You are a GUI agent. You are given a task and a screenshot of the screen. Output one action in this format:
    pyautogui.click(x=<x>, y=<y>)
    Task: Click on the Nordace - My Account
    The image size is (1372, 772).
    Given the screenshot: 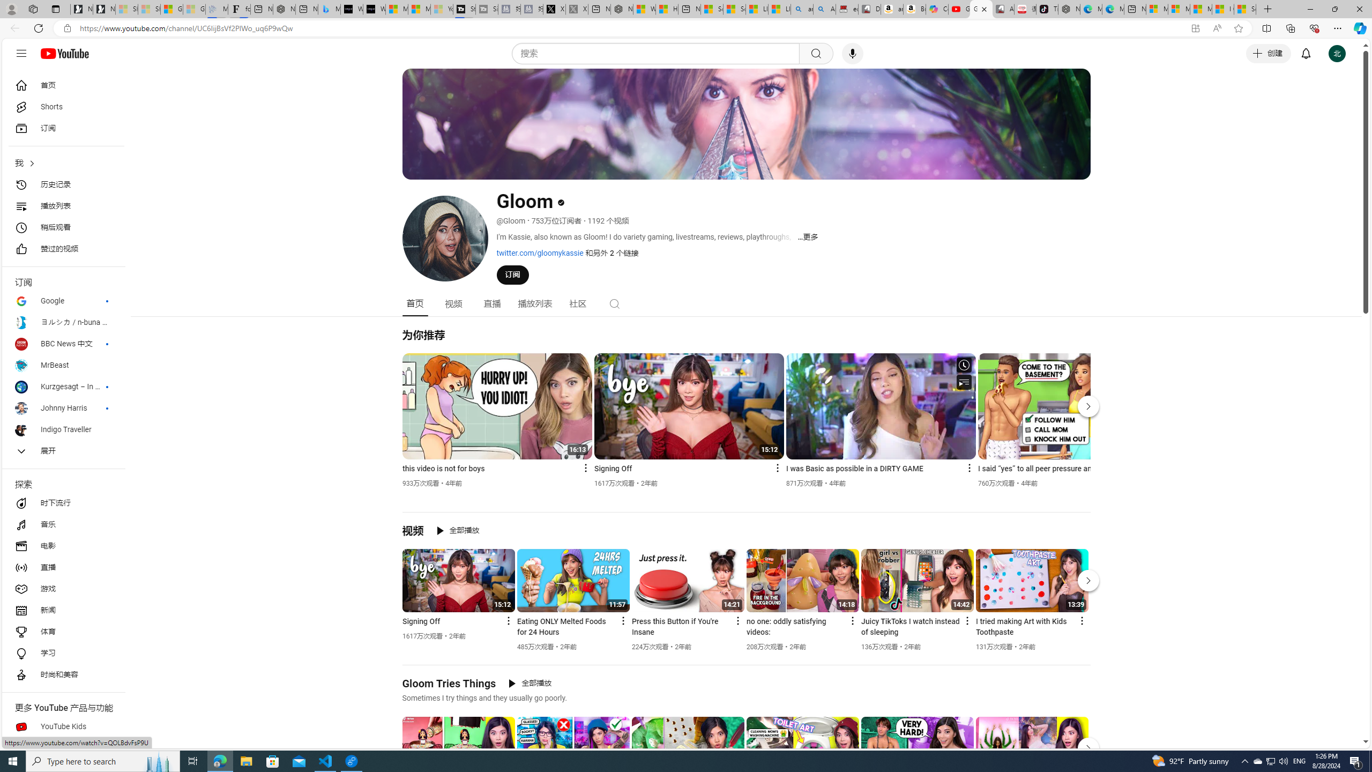 What is the action you would take?
    pyautogui.click(x=622, y=9)
    